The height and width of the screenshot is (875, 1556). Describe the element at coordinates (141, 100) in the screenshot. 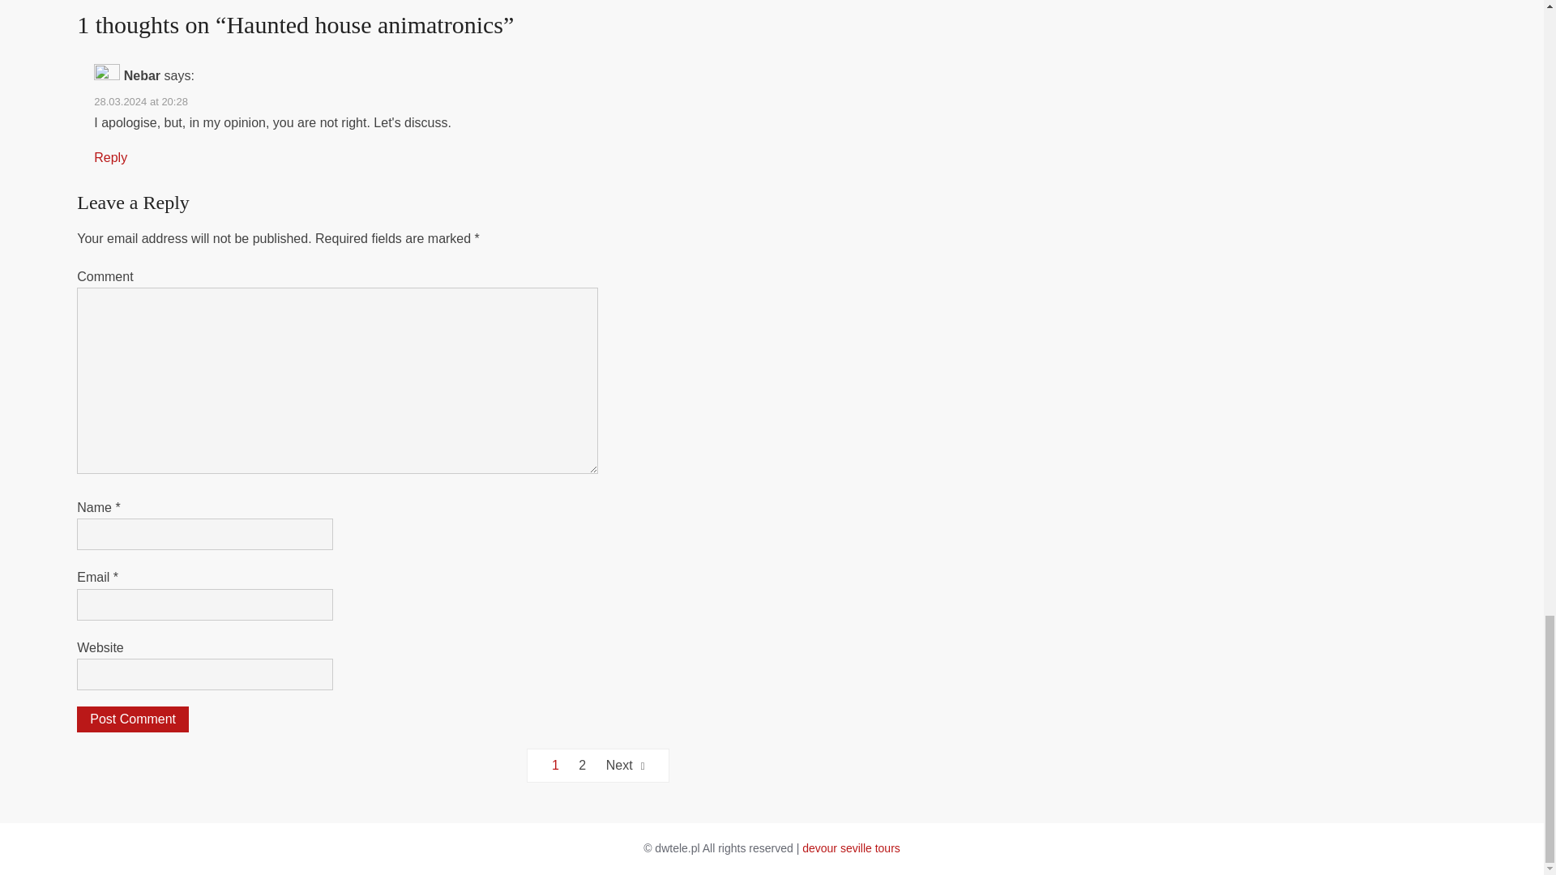

I see `28.03.2024 at 20:28` at that location.